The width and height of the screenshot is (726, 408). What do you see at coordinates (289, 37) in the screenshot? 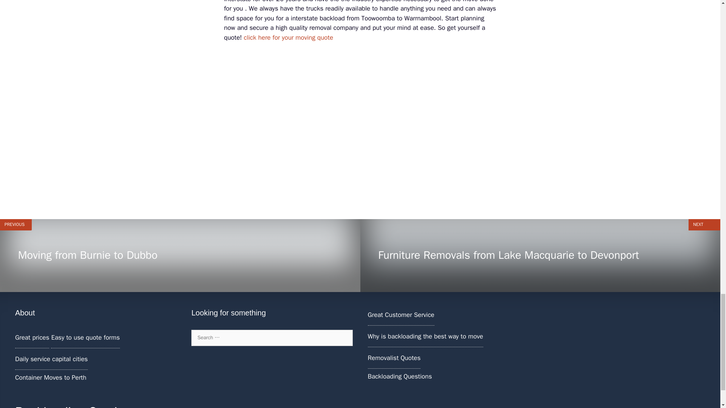
I see `click here for your moving quote` at bounding box center [289, 37].